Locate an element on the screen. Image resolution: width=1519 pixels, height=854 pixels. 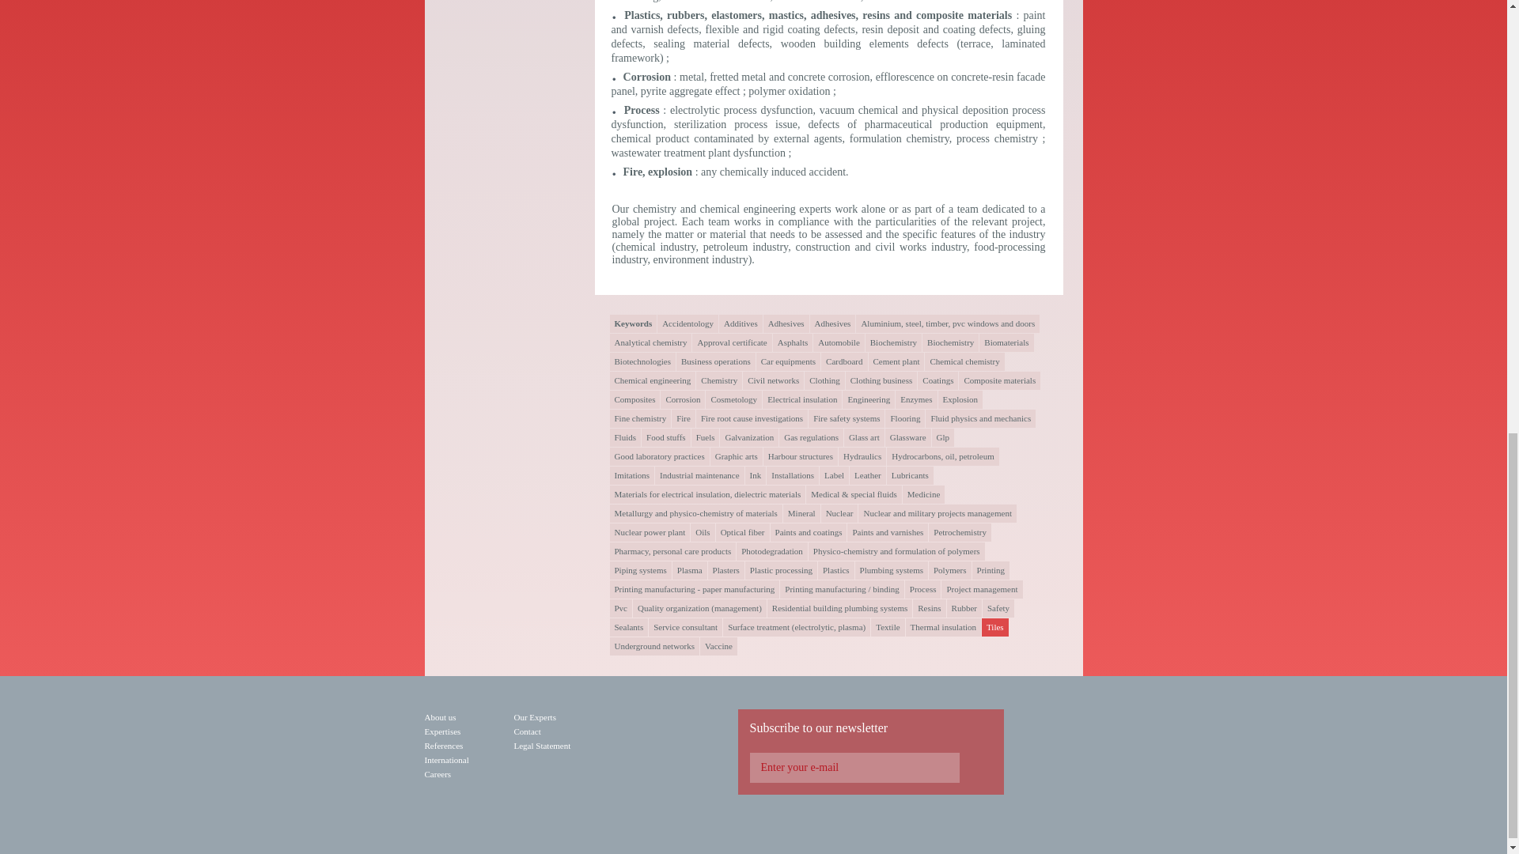
Adhesives is located at coordinates (832, 324).